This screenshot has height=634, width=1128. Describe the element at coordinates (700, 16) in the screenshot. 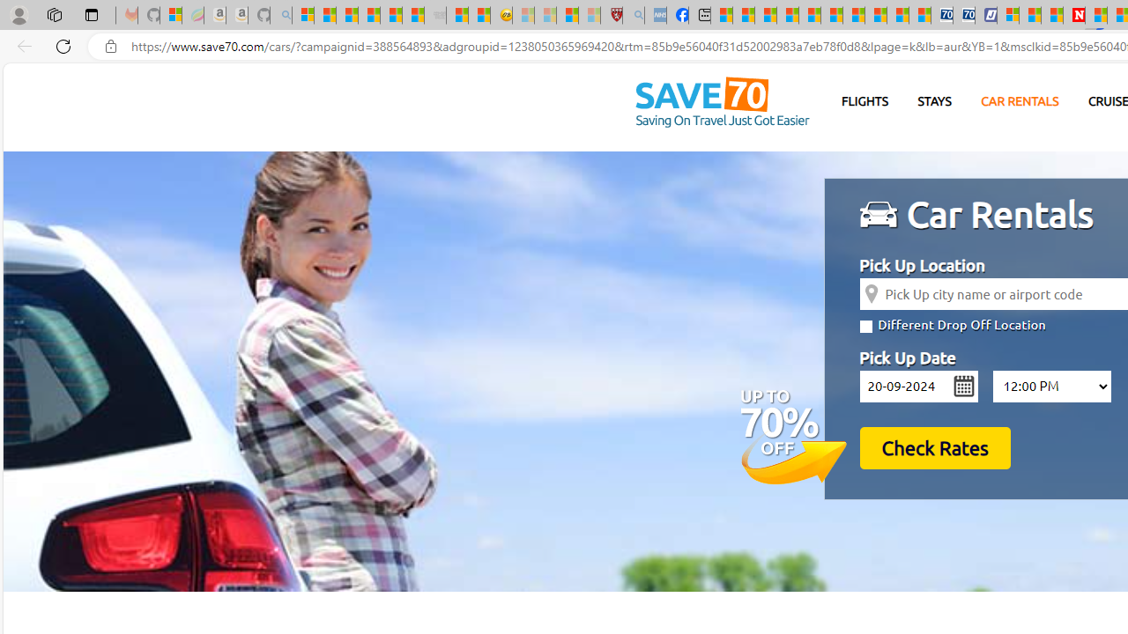

I see `New tab` at that location.